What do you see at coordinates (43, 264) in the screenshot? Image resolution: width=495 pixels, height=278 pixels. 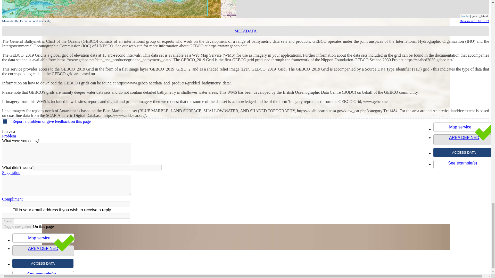 I see `ACCESS DATA` at bounding box center [43, 264].